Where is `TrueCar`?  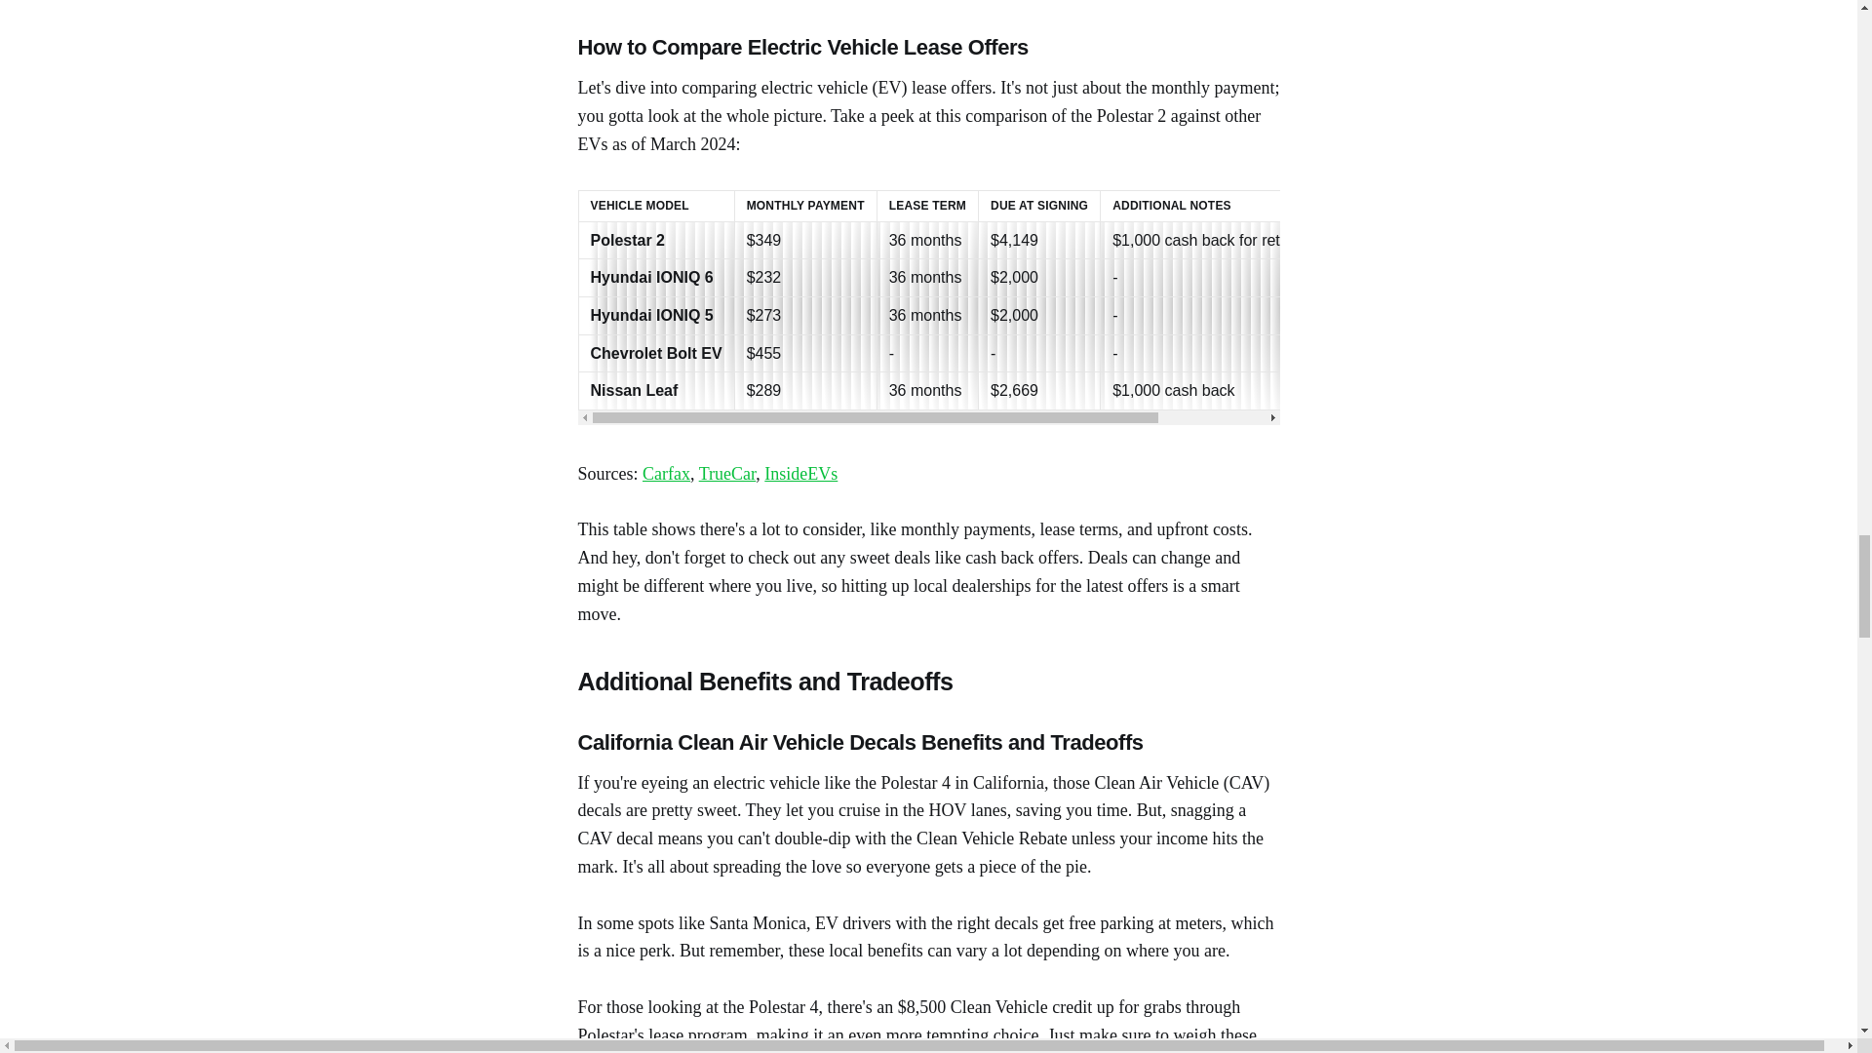 TrueCar is located at coordinates (727, 474).